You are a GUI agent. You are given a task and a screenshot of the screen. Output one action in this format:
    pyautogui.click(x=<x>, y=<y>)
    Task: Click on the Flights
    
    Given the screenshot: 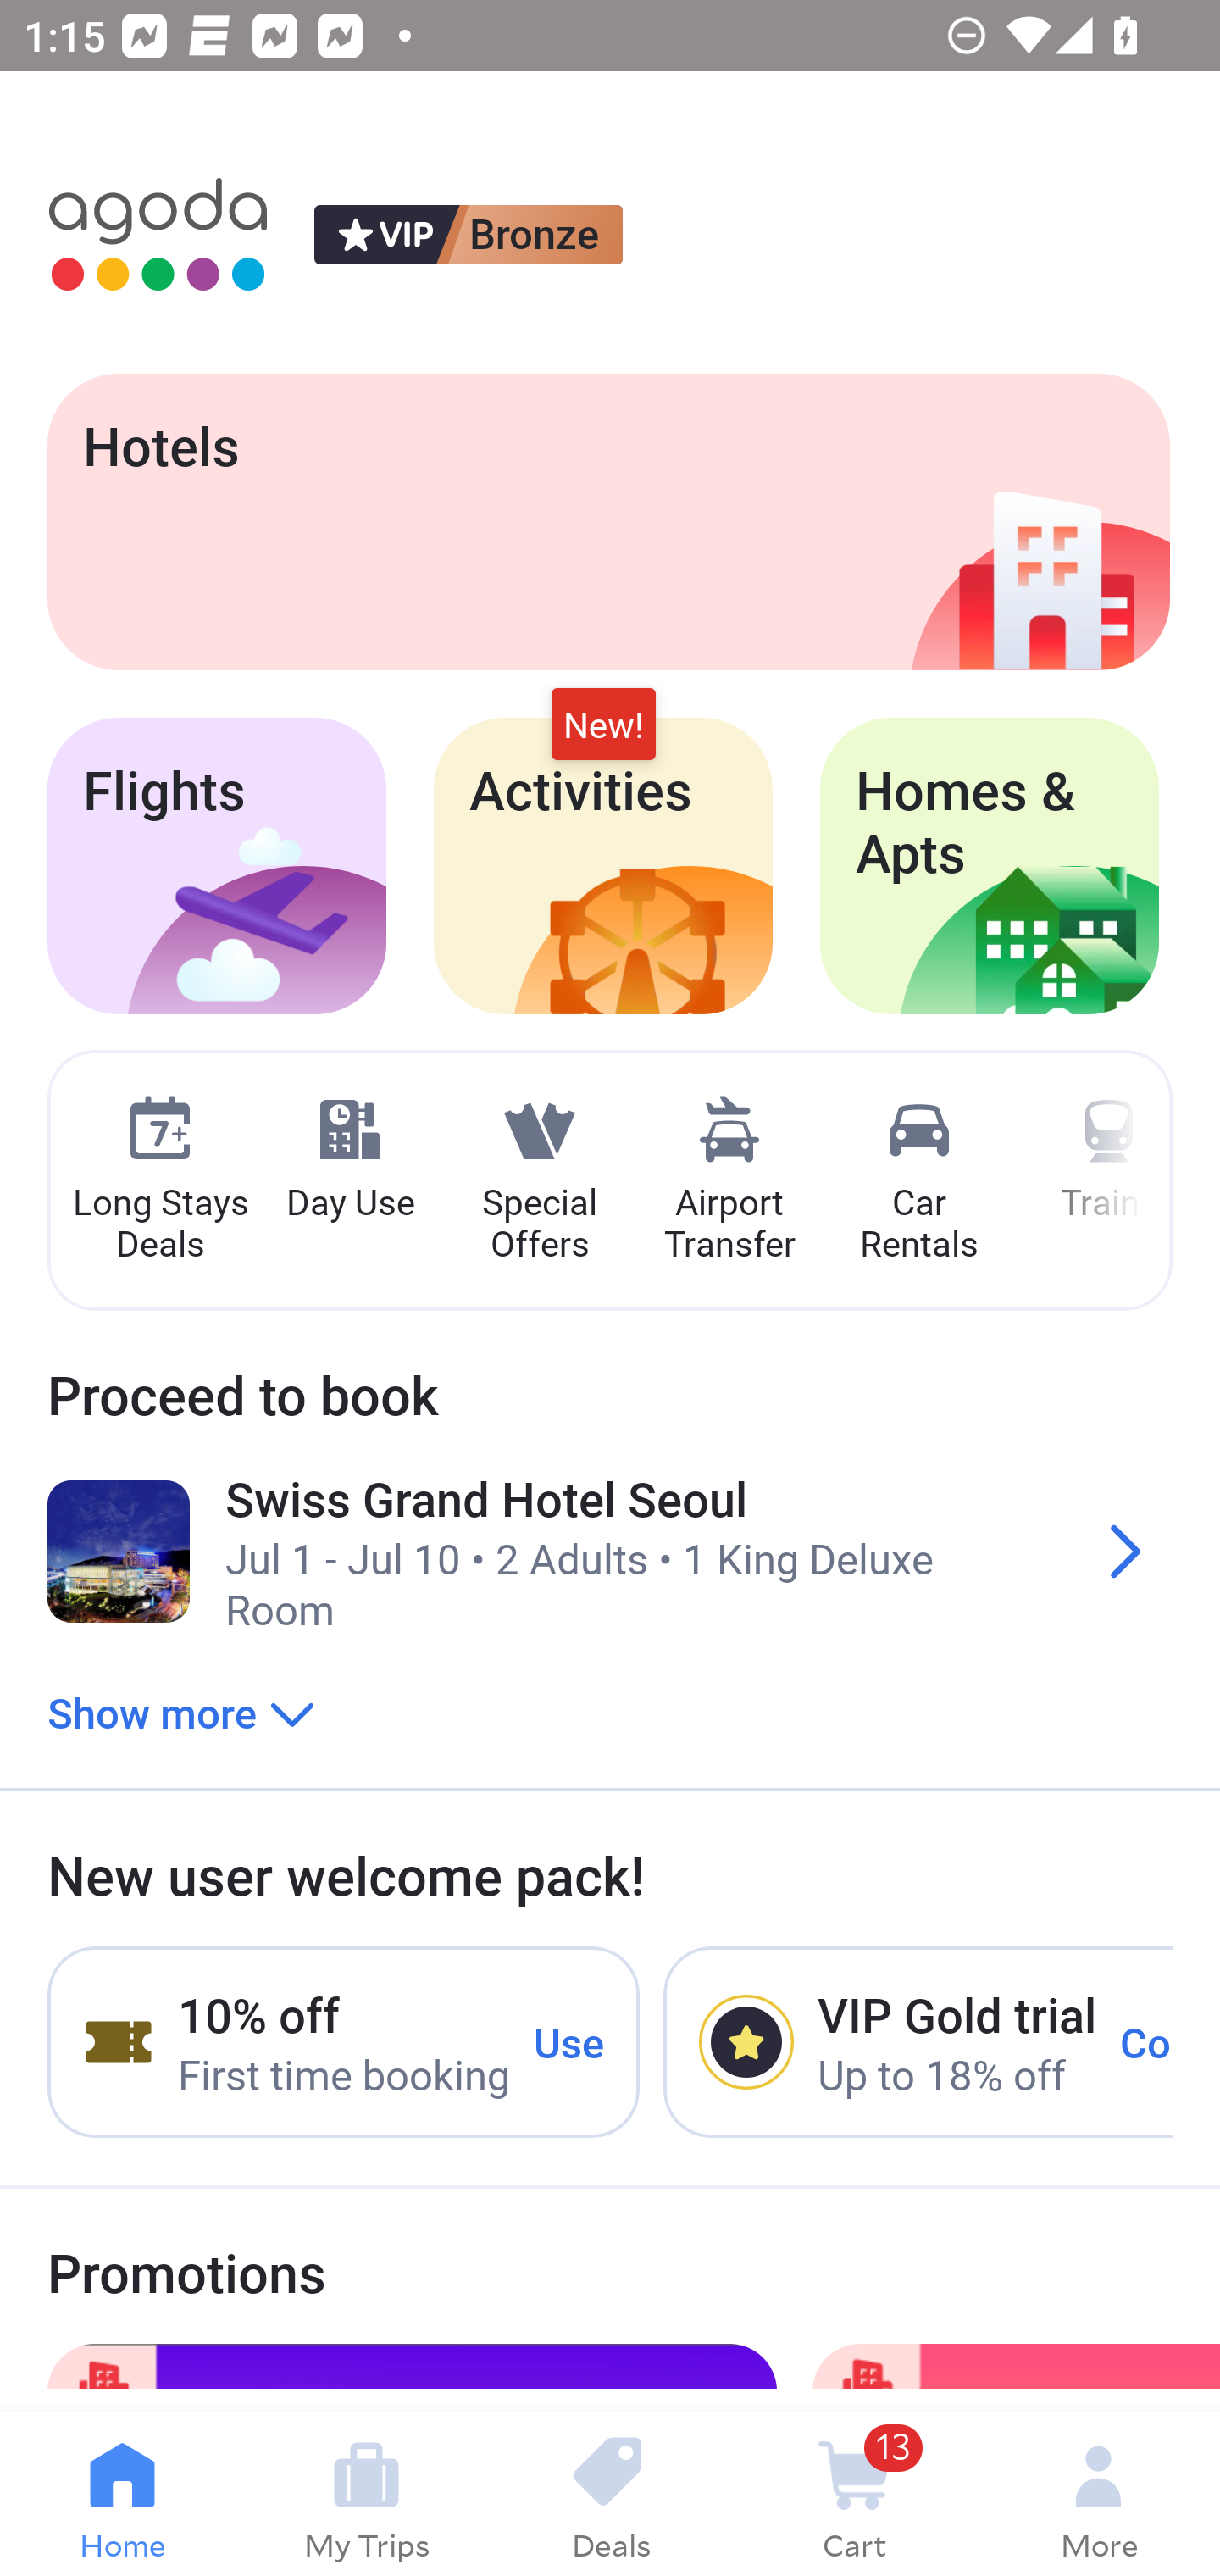 What is the action you would take?
    pyautogui.click(x=217, y=866)
    